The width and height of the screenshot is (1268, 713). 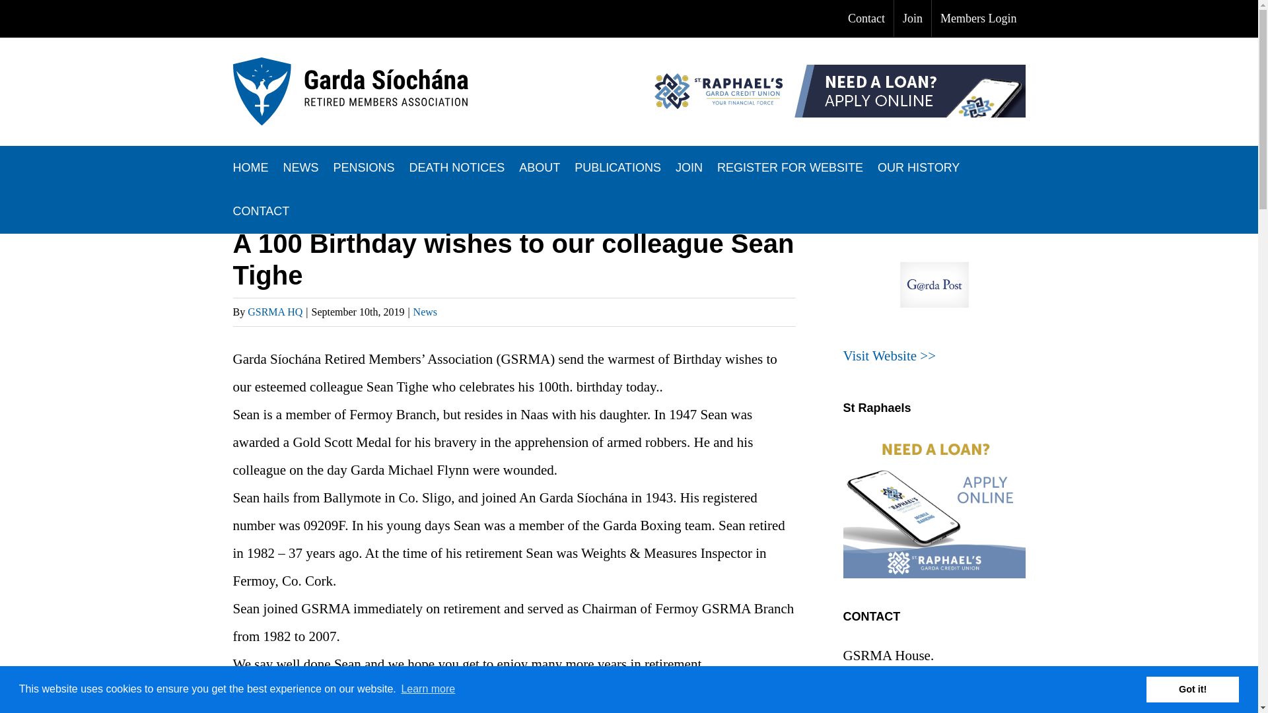 What do you see at coordinates (539, 168) in the screenshot?
I see `ABOUT` at bounding box center [539, 168].